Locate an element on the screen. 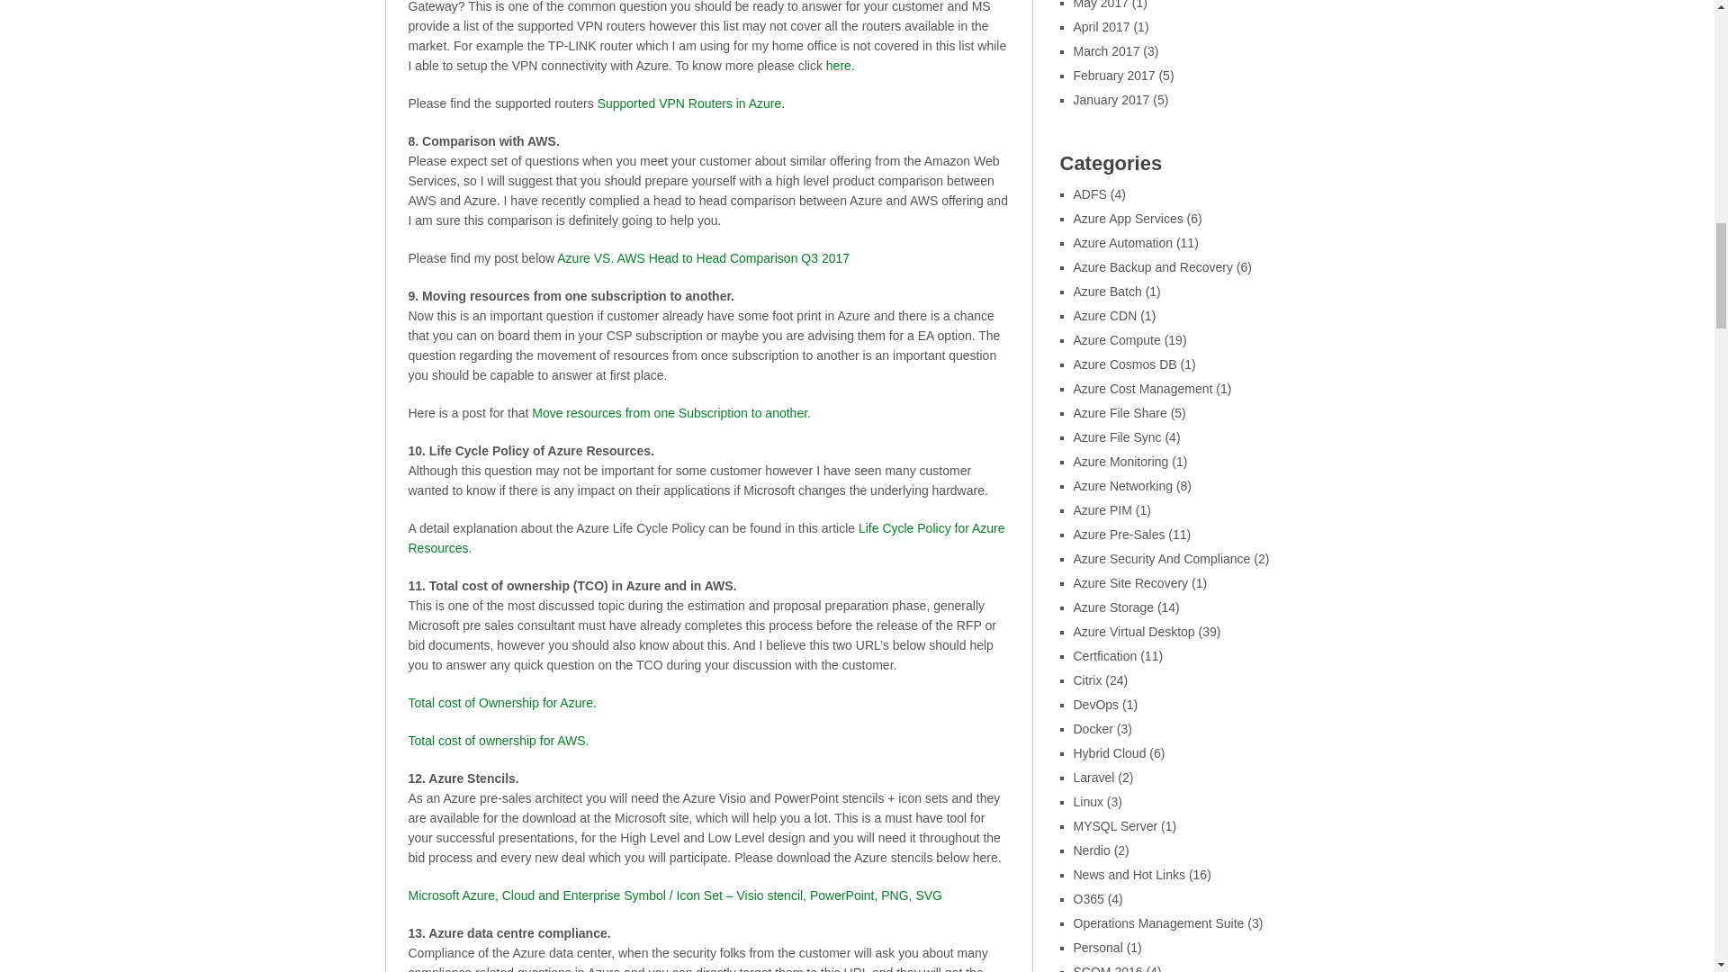 This screenshot has height=972, width=1728. Move resources from one Subscription to another. is located at coordinates (671, 412).